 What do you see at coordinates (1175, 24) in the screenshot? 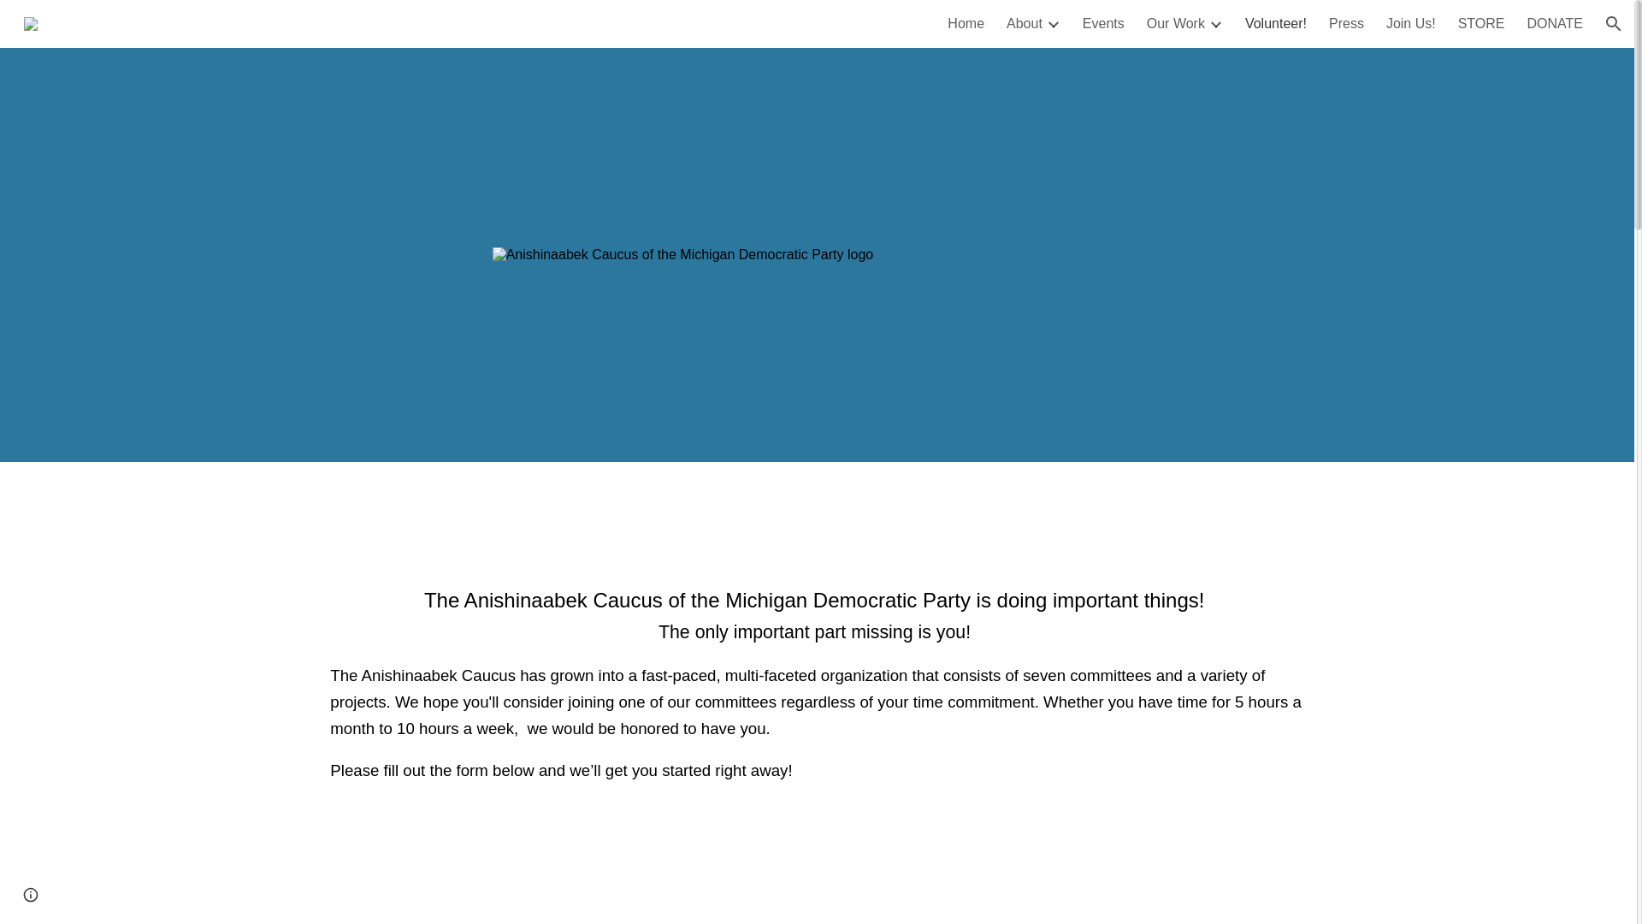
I see `Our Work` at bounding box center [1175, 24].